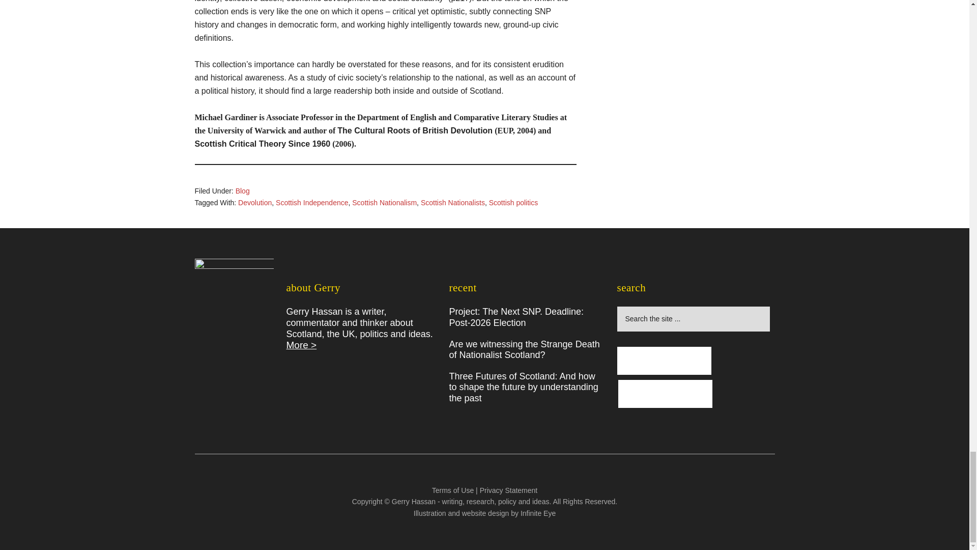  Describe the element at coordinates (242, 191) in the screenshot. I see `Blog` at that location.